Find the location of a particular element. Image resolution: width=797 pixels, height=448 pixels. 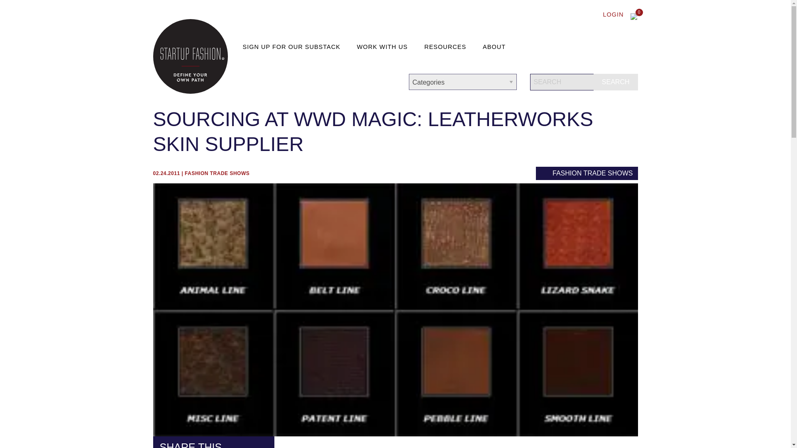

Search is located at coordinates (616, 82).